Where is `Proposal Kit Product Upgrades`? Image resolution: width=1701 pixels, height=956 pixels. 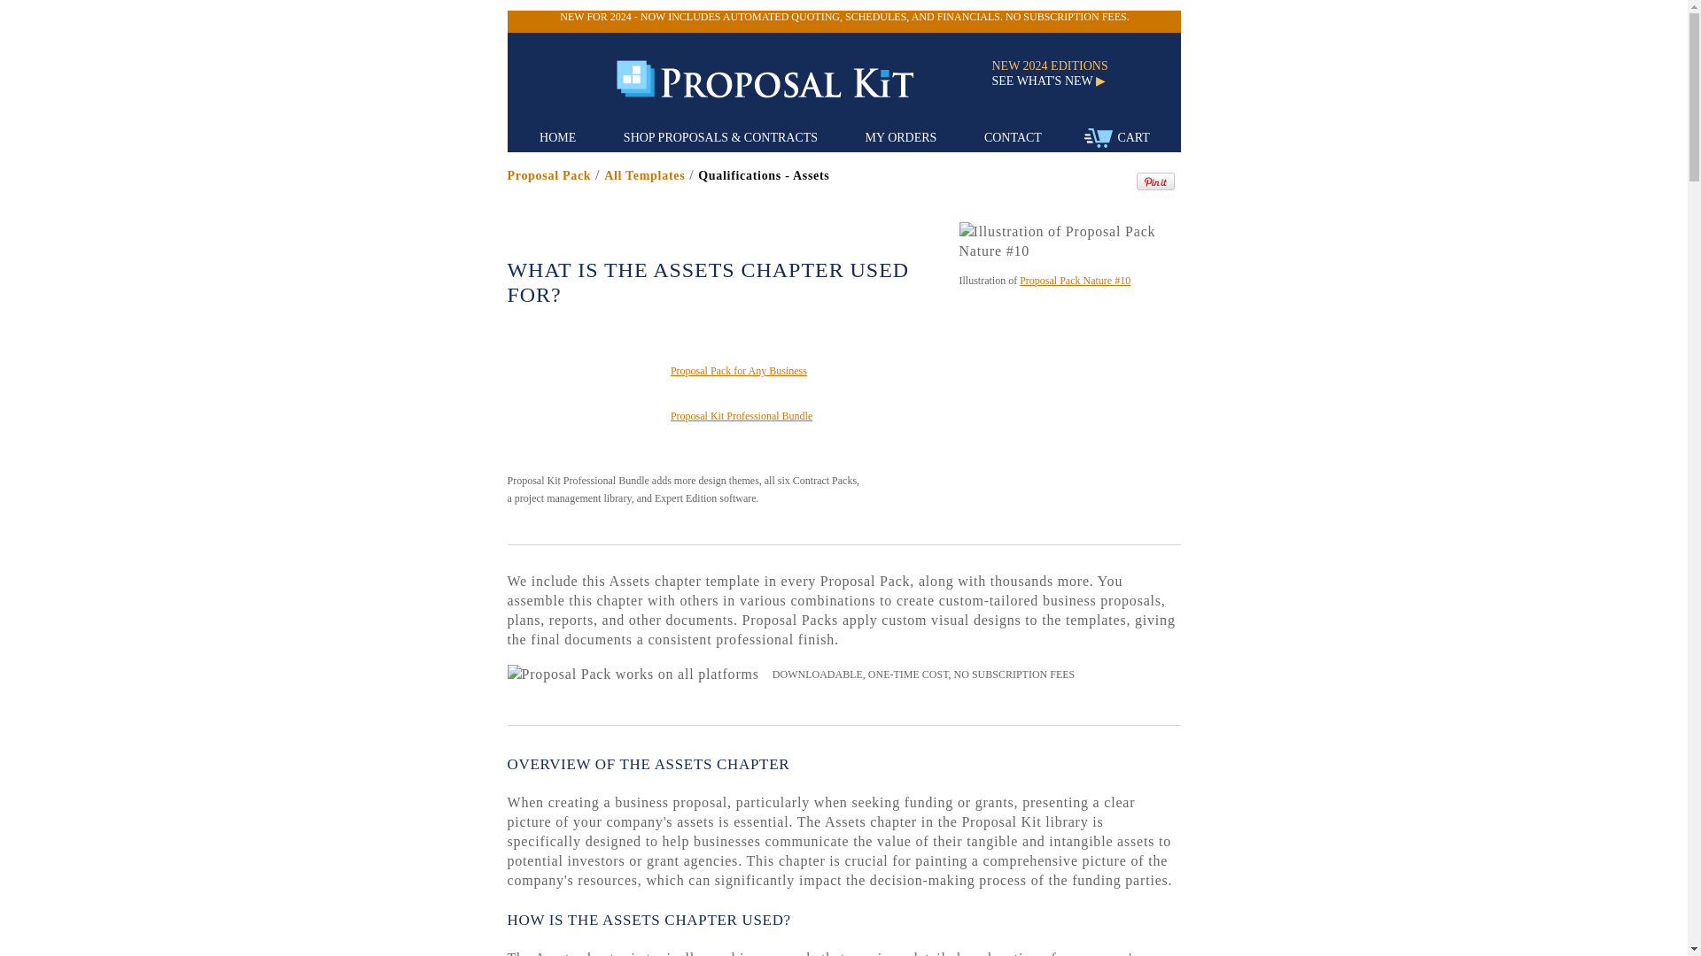
Proposal Kit Product Upgrades is located at coordinates (1058, 81).